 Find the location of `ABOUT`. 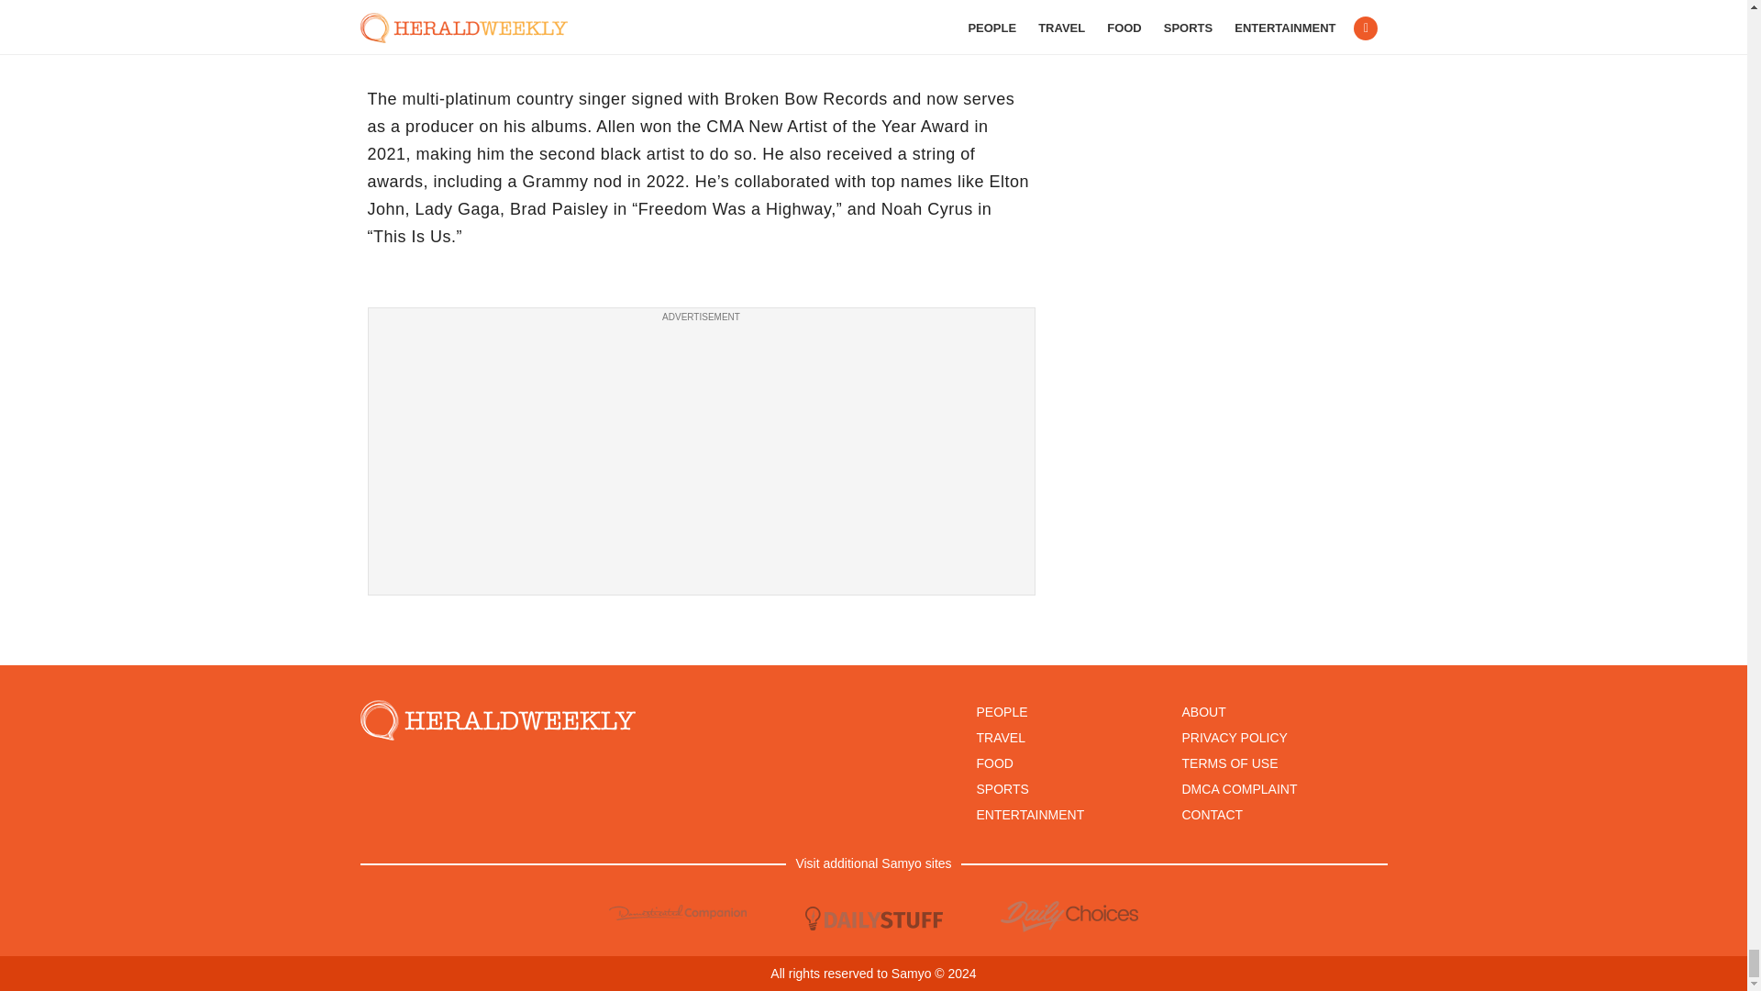

ABOUT is located at coordinates (1203, 712).